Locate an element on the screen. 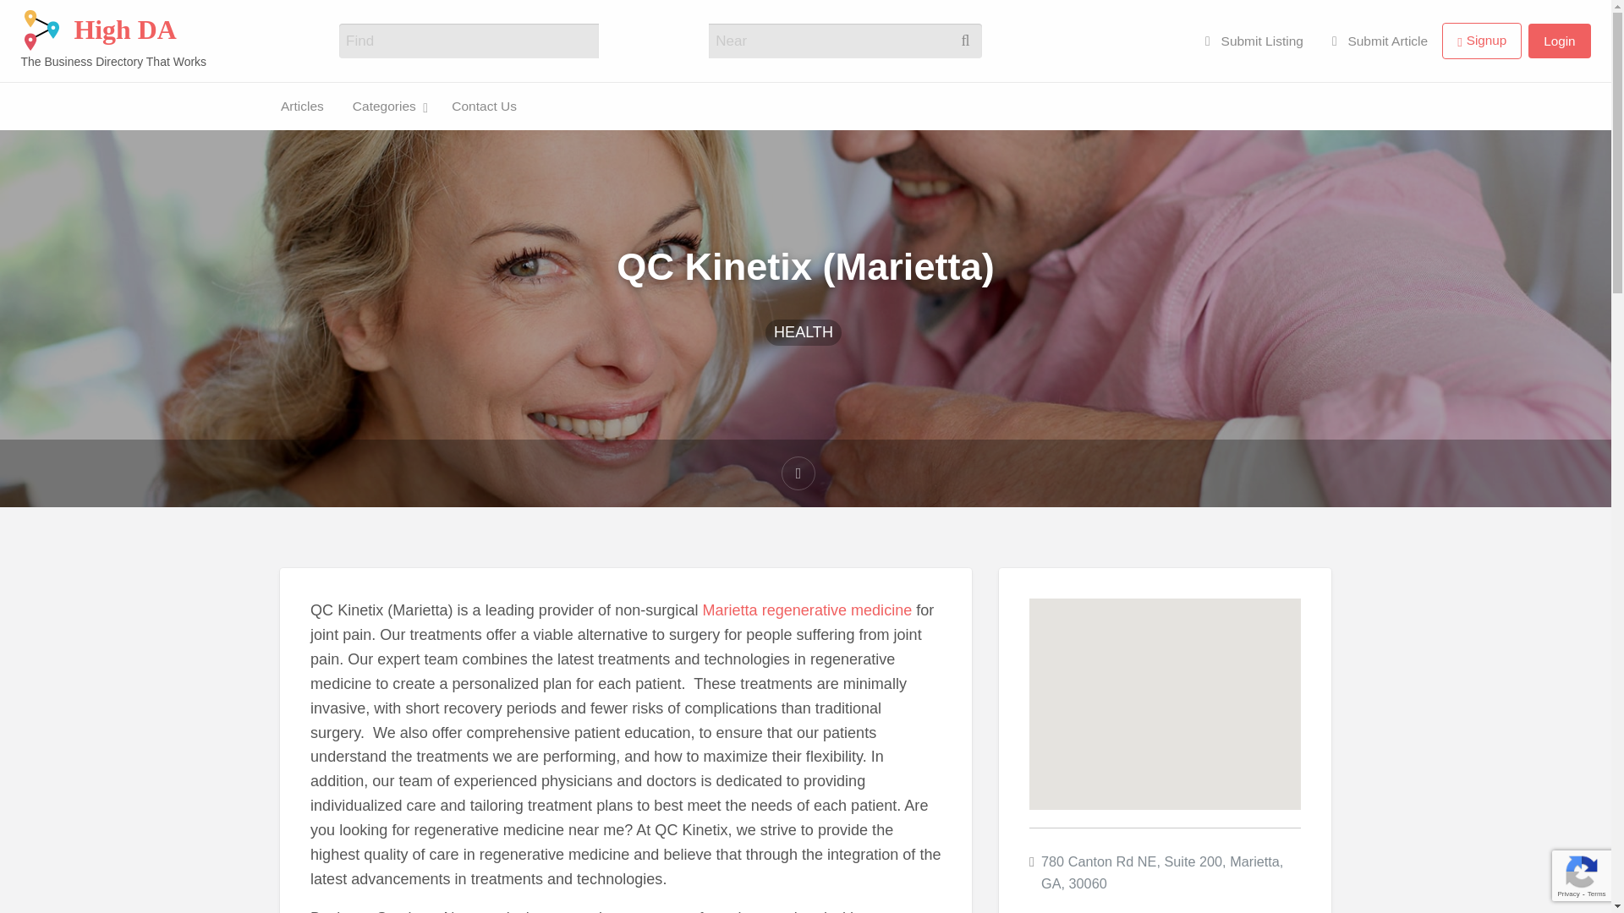 This screenshot has width=1624, height=913. Submit Listing is located at coordinates (1254, 41).